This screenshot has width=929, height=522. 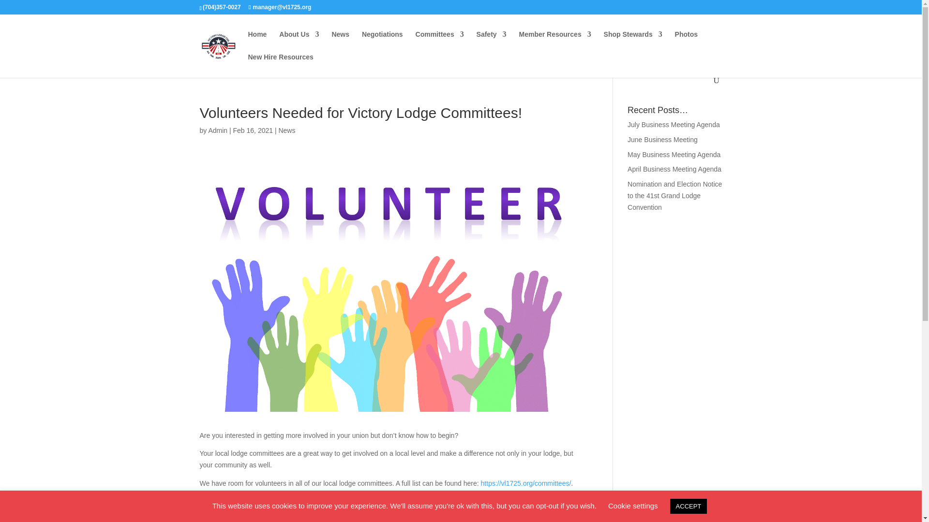 I want to click on Committees, so click(x=439, y=42).